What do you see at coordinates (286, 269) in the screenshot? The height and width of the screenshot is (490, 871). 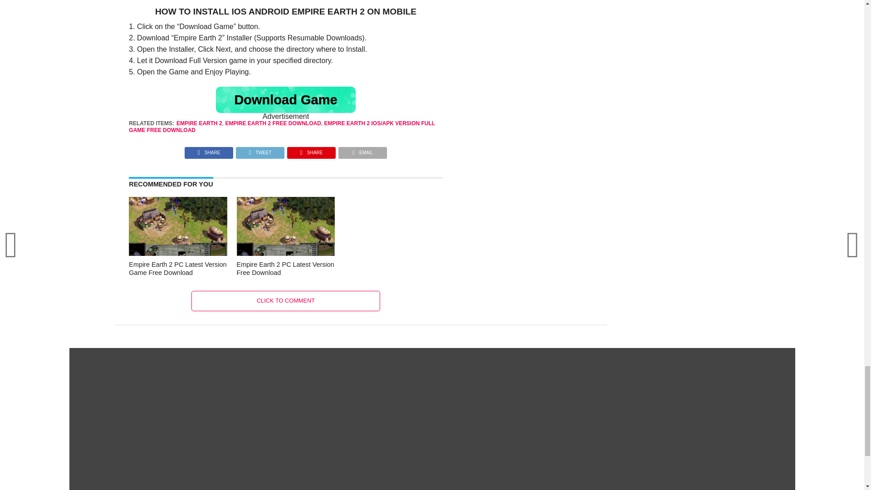 I see `Empire Earth 2 PC Latest Version Free Download` at bounding box center [286, 269].